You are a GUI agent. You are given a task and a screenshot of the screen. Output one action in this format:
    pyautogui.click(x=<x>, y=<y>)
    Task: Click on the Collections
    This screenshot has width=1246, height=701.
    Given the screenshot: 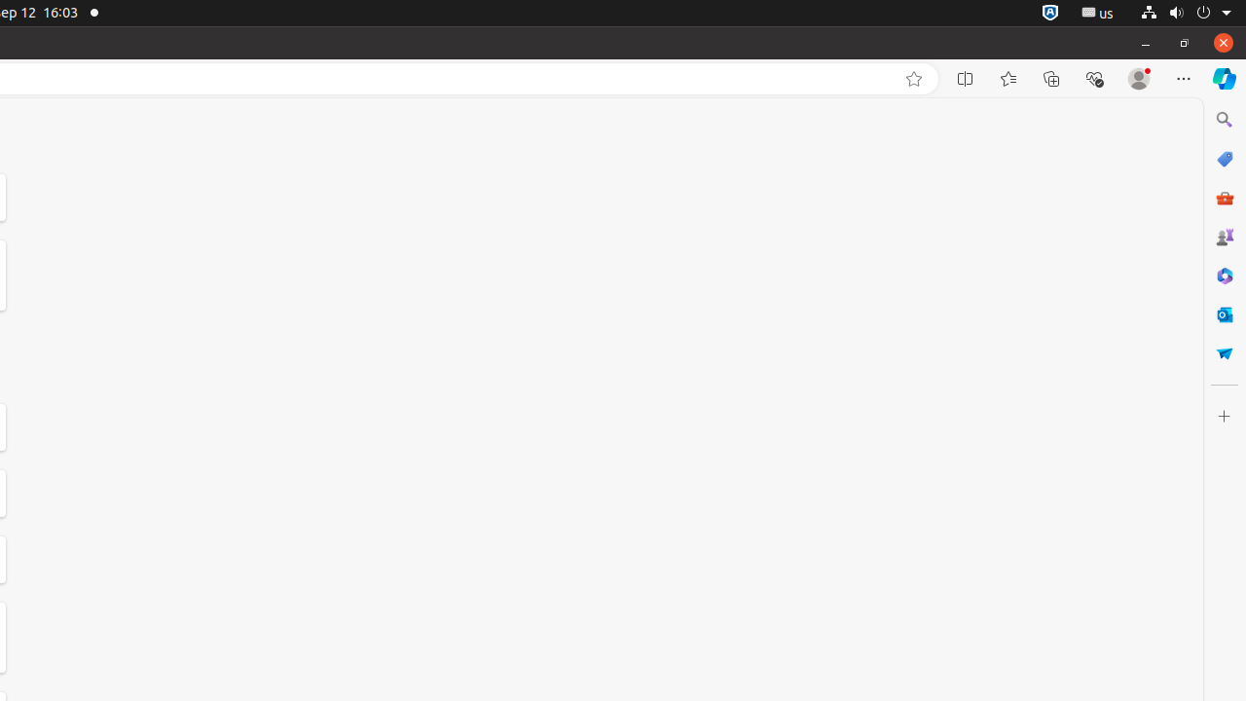 What is the action you would take?
    pyautogui.click(x=1051, y=79)
    